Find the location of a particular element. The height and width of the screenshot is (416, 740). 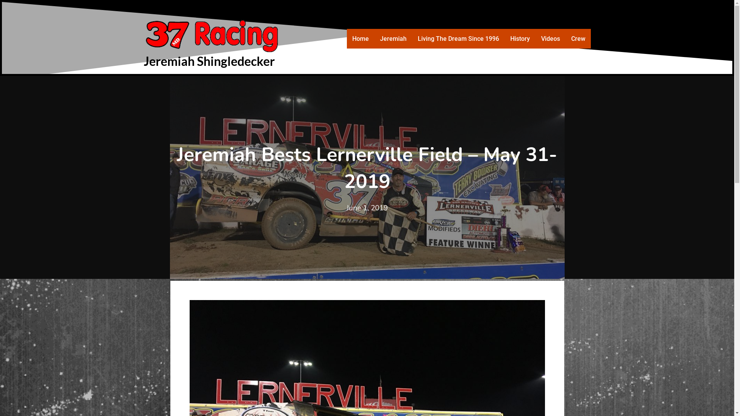

37md-home2 is located at coordinates (217, 34).